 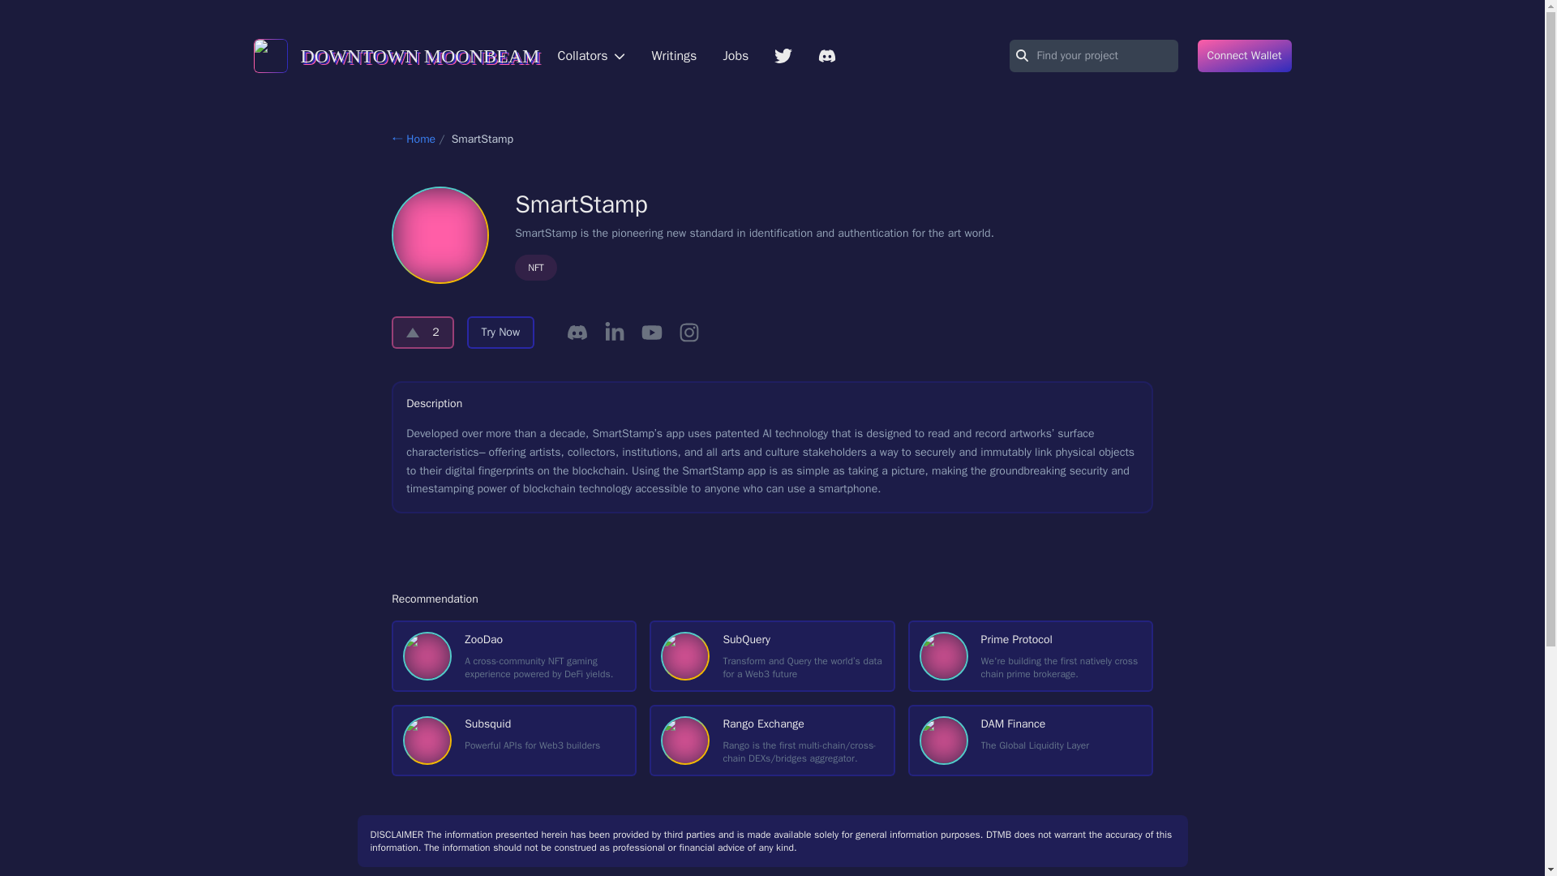 What do you see at coordinates (1030, 655) in the screenshot?
I see `Prime Protocol` at bounding box center [1030, 655].